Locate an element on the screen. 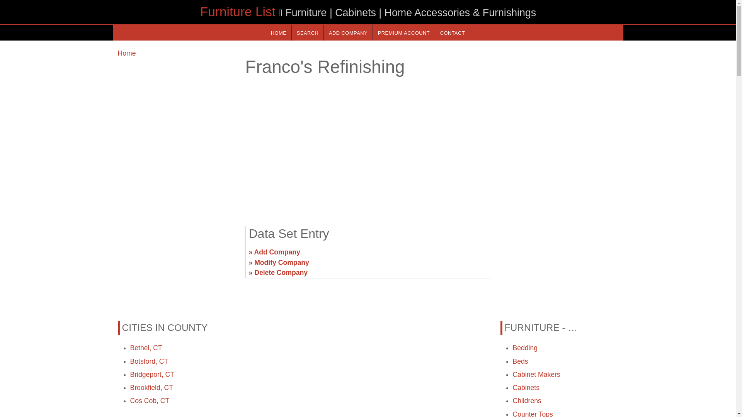  Add a new company is located at coordinates (348, 32).